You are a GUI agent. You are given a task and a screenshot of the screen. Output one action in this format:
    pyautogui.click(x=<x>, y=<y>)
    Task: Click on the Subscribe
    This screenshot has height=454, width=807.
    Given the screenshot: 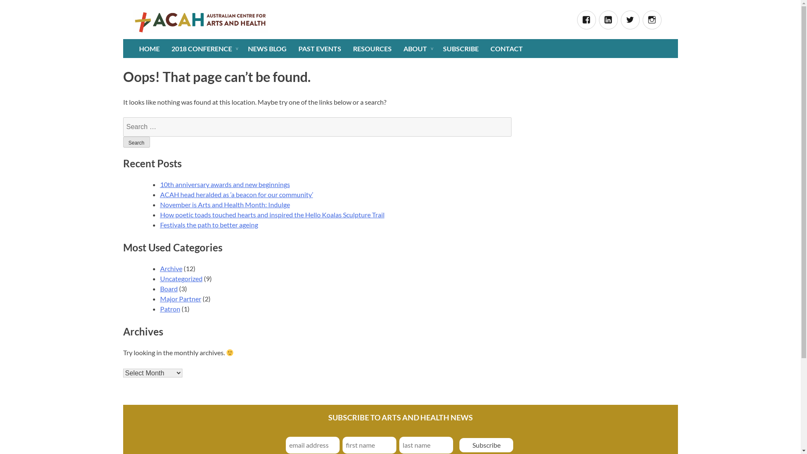 What is the action you would take?
    pyautogui.click(x=486, y=445)
    